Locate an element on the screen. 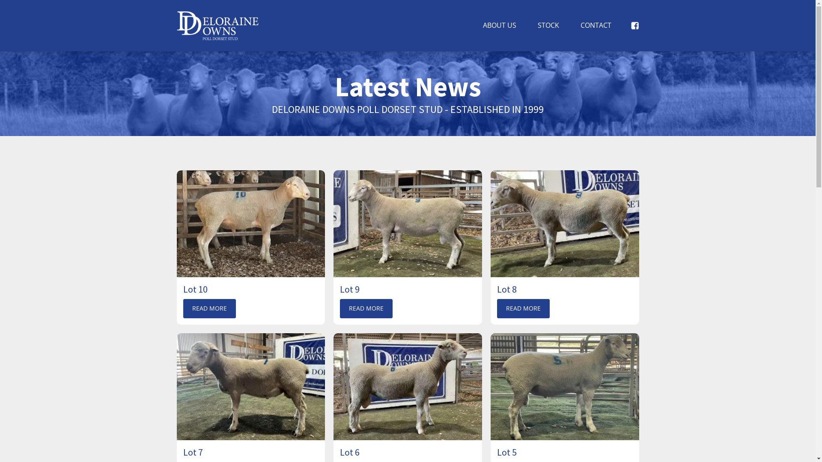 Image resolution: width=822 pixels, height=462 pixels. Lot 10 is located at coordinates (251, 289).